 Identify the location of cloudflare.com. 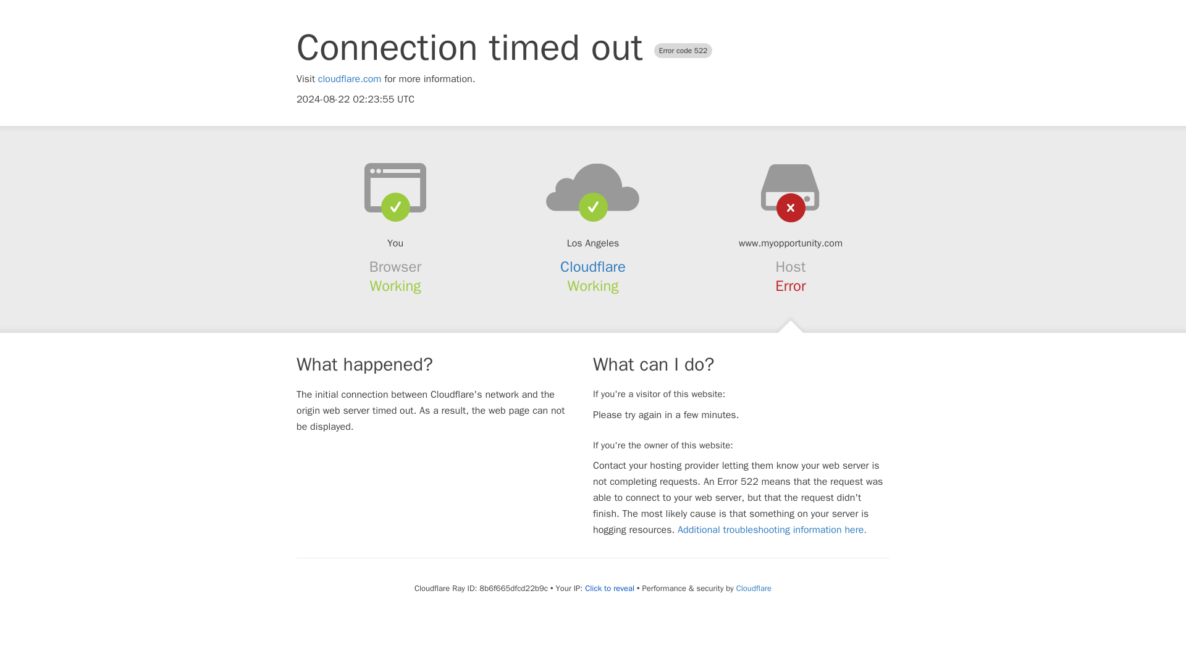
(350, 79).